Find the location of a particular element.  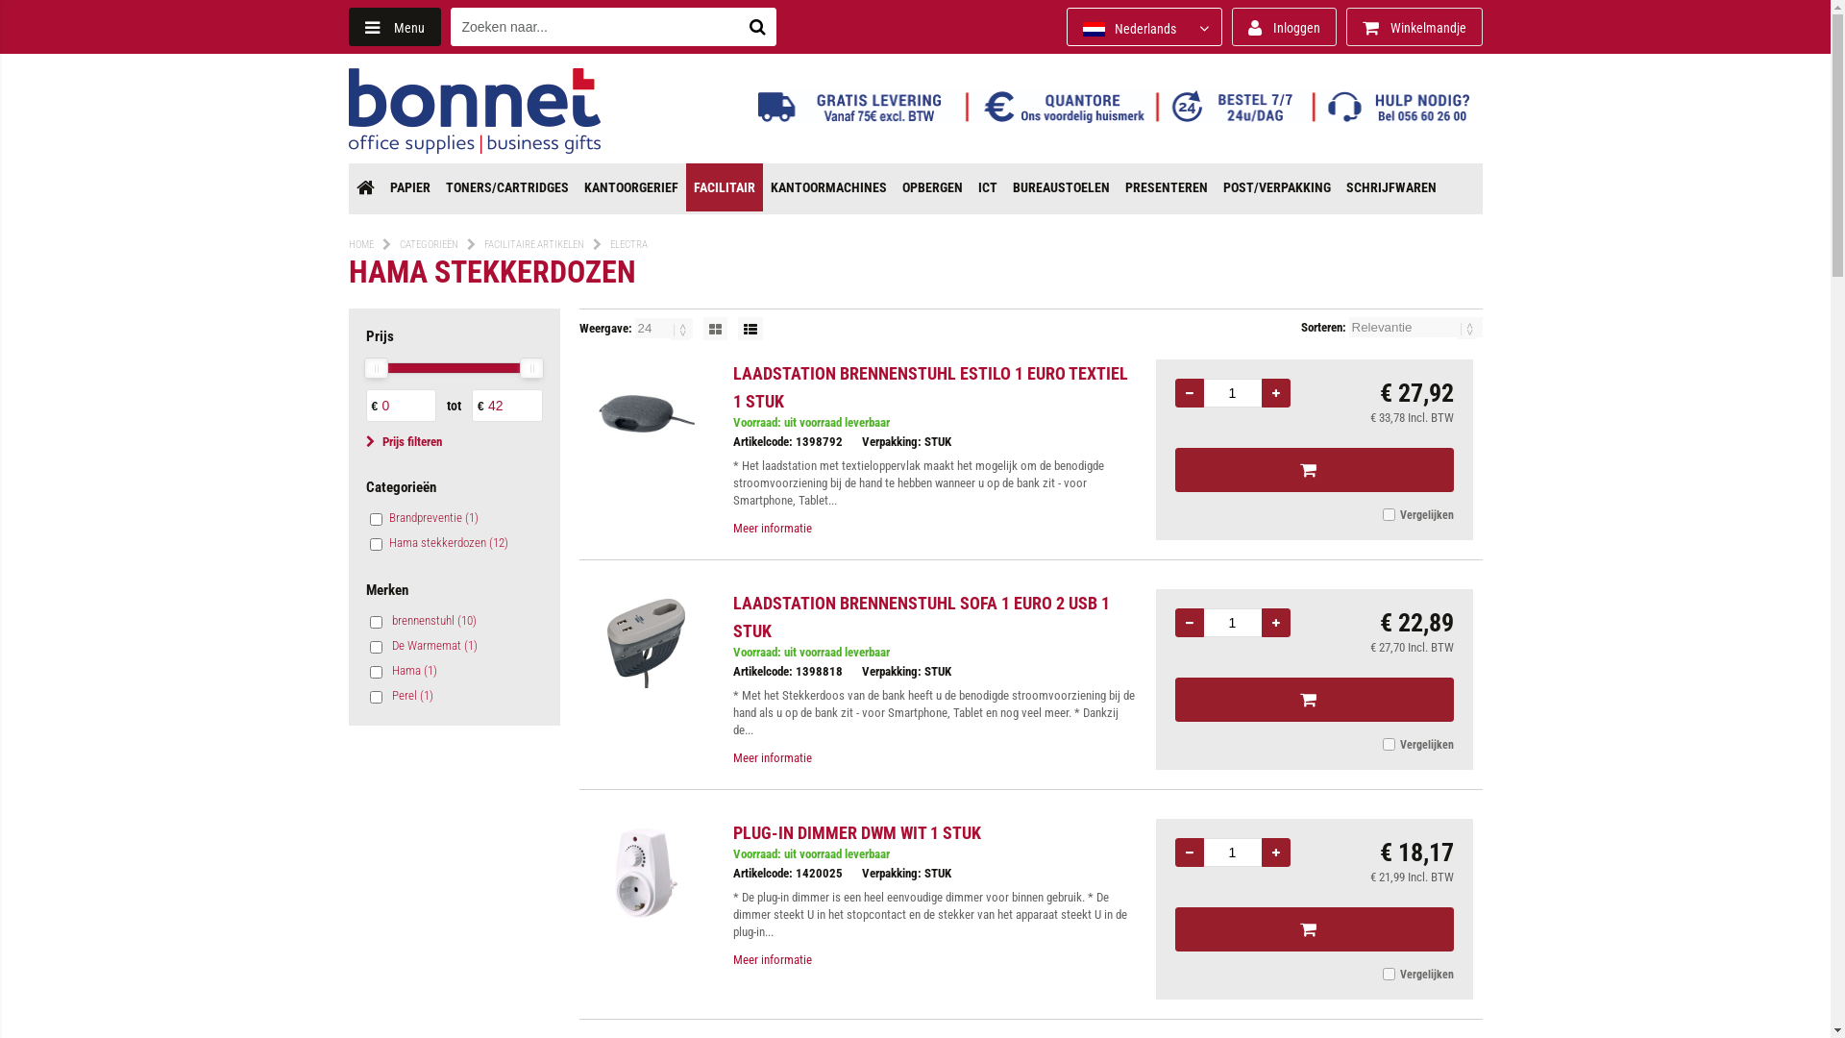

BUREAUSTOELEN is located at coordinates (1061, 187).